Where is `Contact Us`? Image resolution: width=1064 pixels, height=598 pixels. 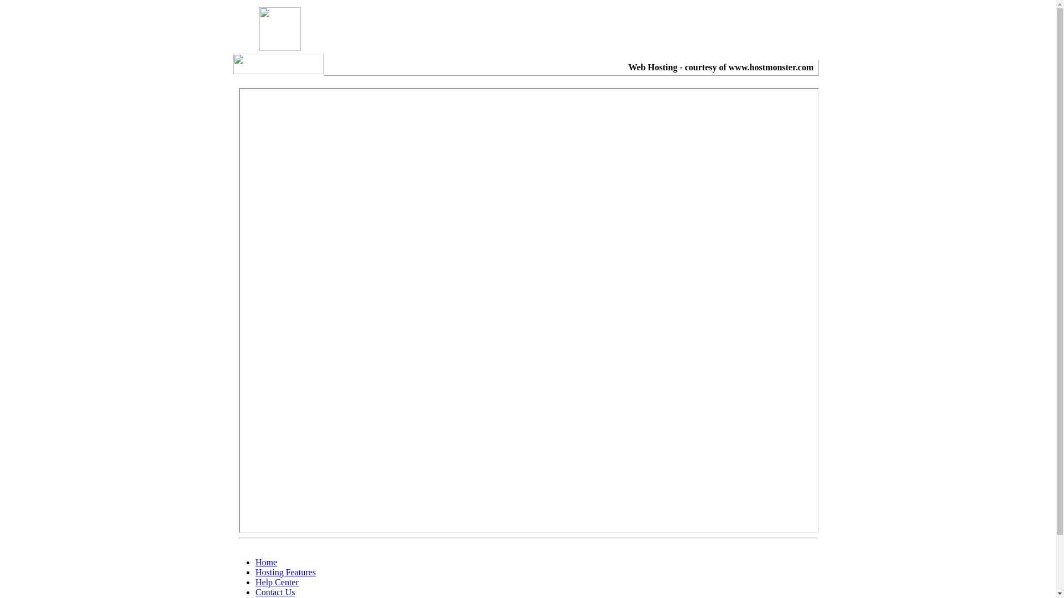
Contact Us is located at coordinates (275, 592).